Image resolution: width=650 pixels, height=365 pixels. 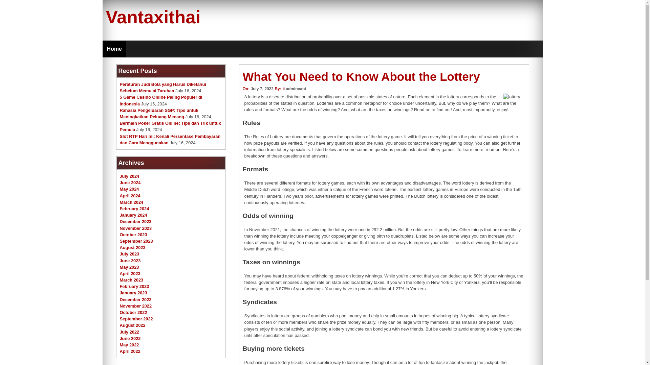 What do you see at coordinates (130, 260) in the screenshot?
I see `June 2023` at bounding box center [130, 260].